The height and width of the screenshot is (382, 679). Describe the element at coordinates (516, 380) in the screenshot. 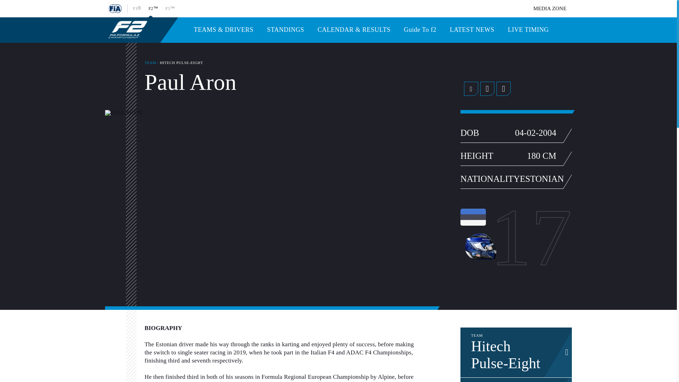

I see `LATEST NEWS` at that location.